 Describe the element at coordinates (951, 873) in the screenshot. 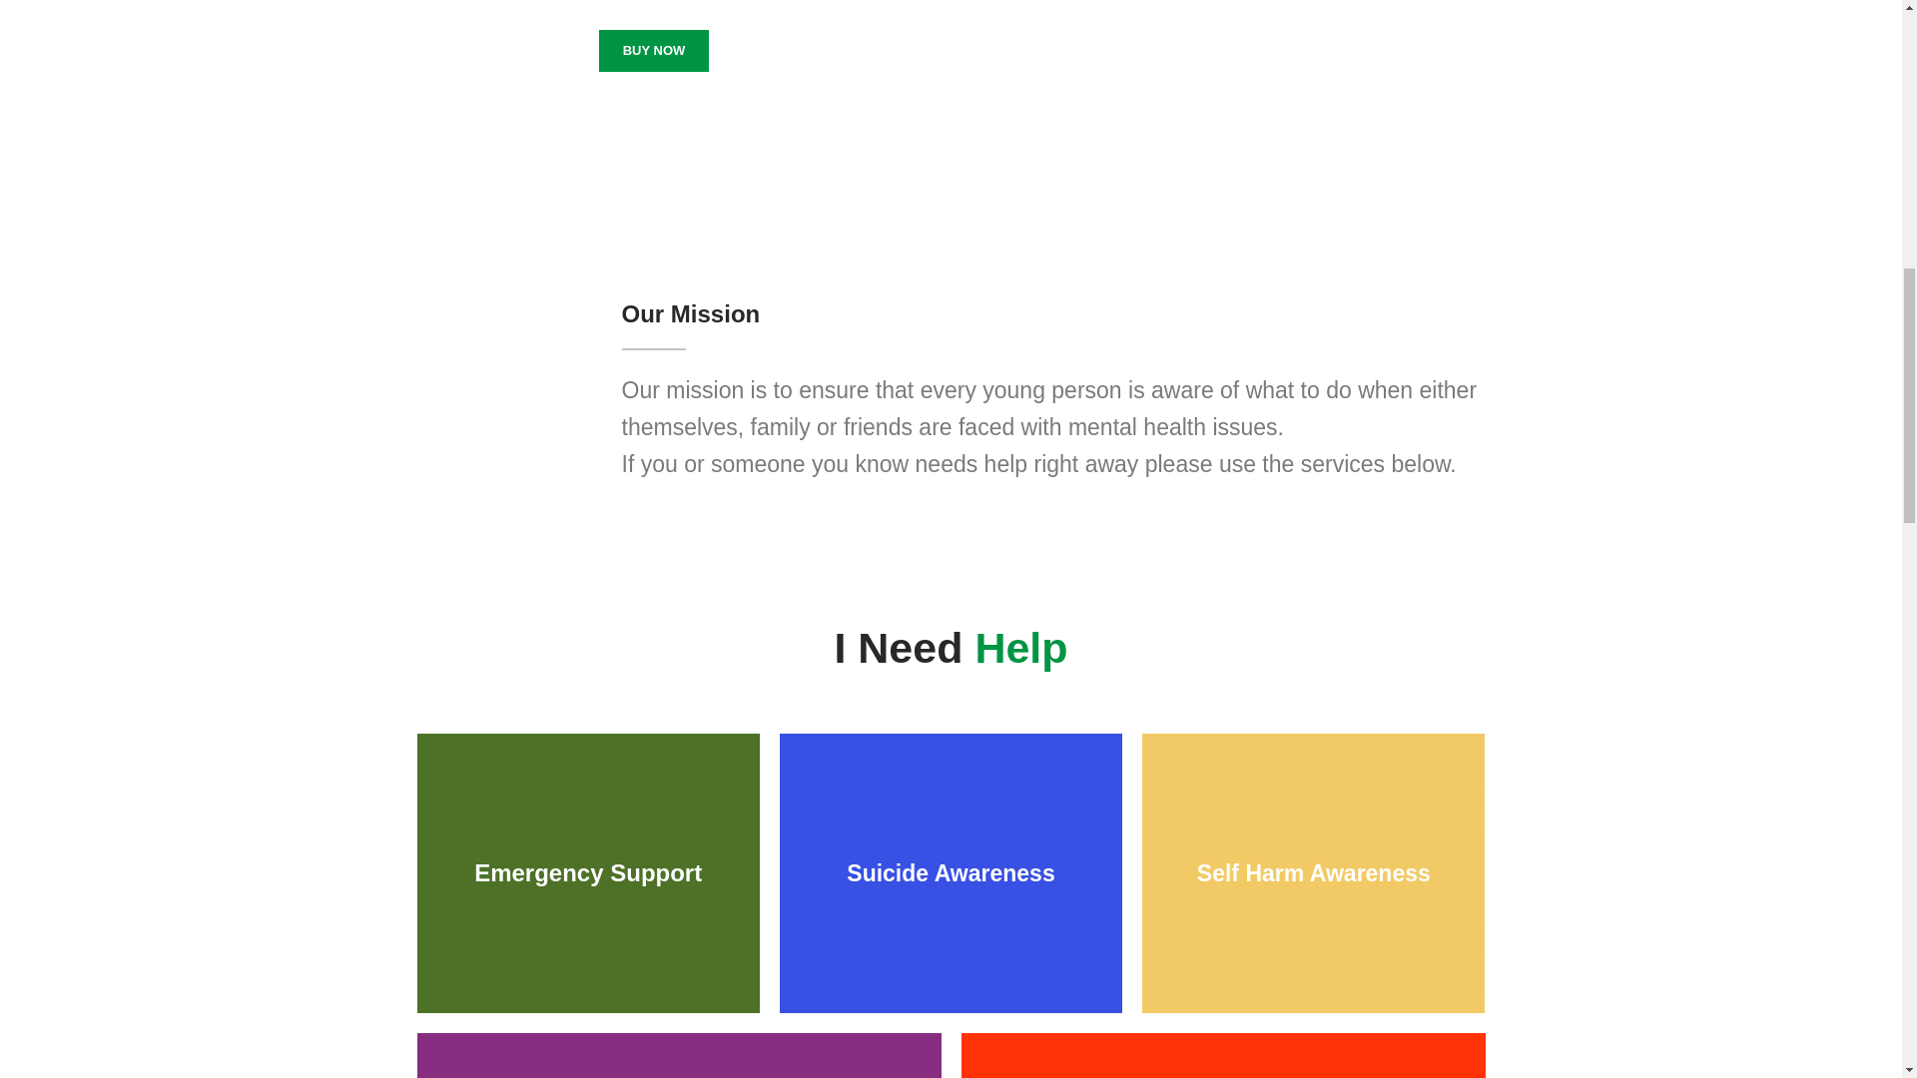

I see `Suicide Awareness` at that location.